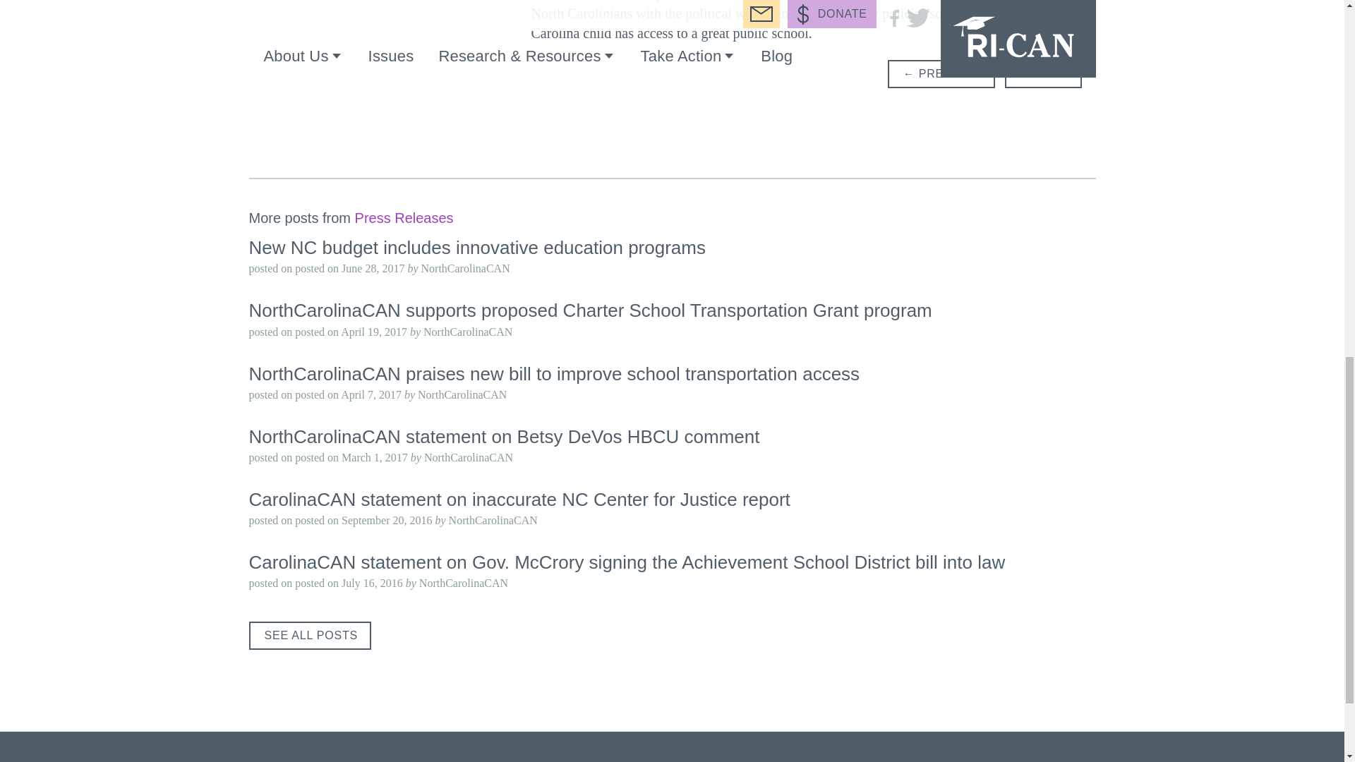  Describe the element at coordinates (383, 761) in the screenshot. I see `Terms of Use` at that location.